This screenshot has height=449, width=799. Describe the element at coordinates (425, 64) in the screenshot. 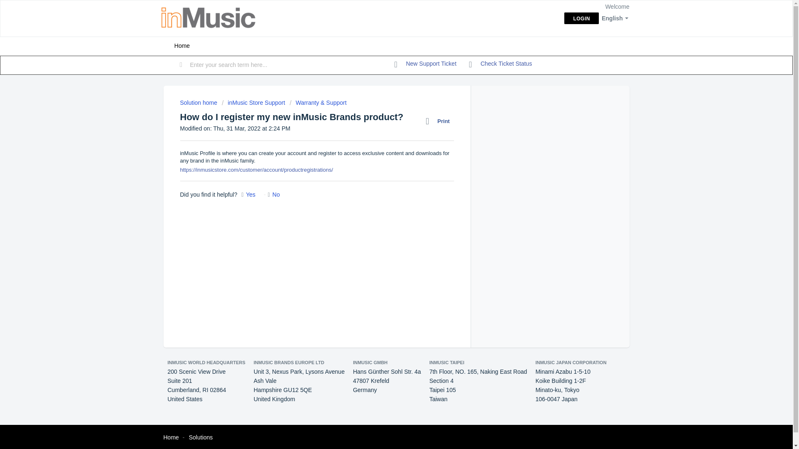

I see `New support ticket` at that location.